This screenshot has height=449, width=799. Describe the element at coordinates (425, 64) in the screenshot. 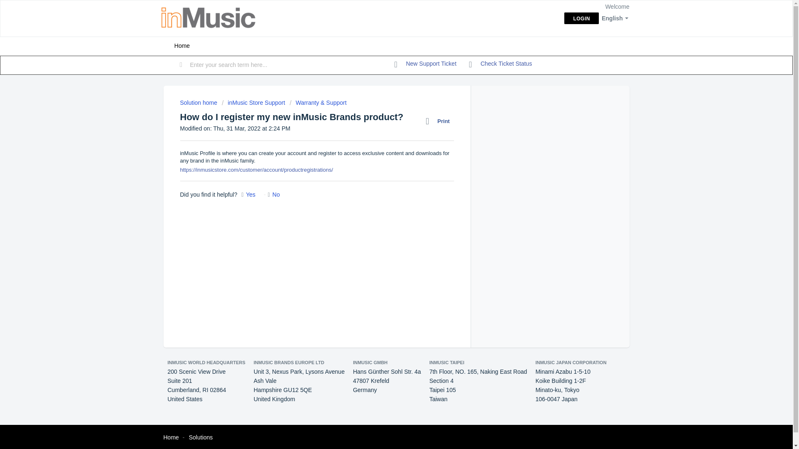

I see `New support ticket` at that location.